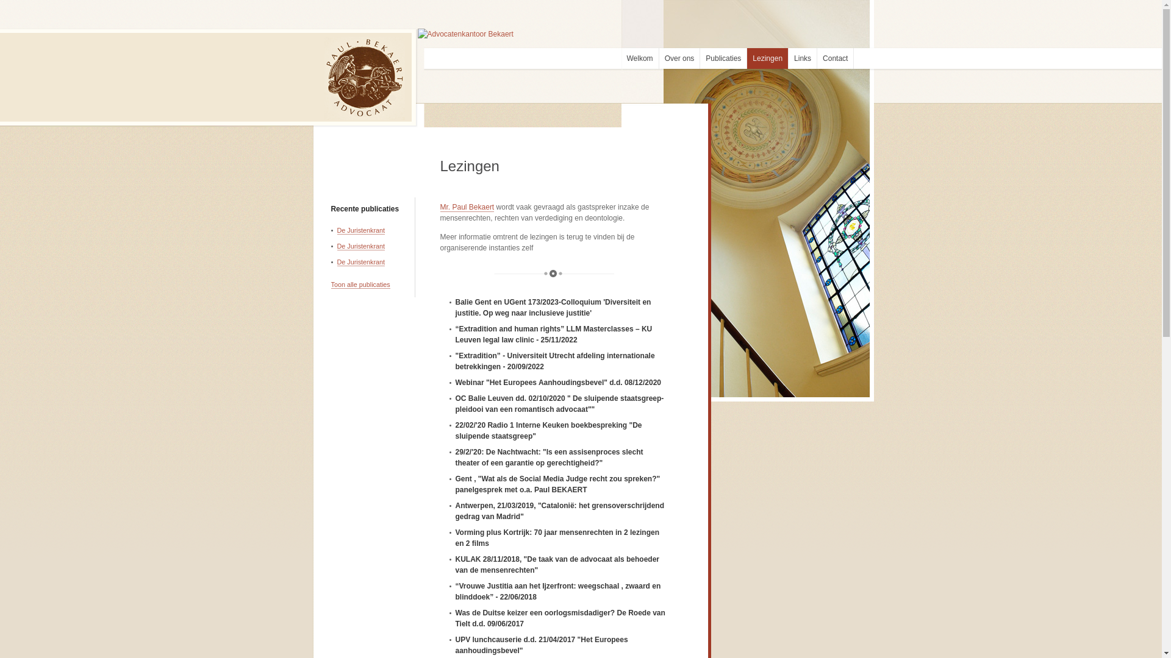 Image resolution: width=1171 pixels, height=658 pixels. I want to click on Toon alle publicaties, so click(360, 285).